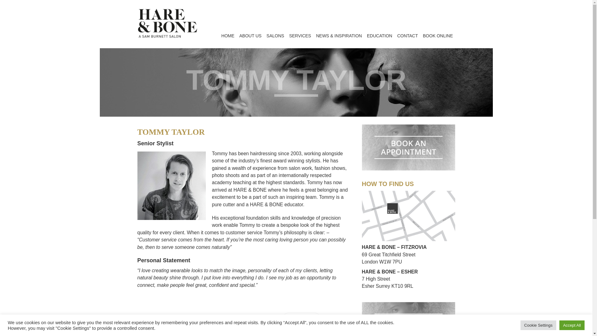 Image resolution: width=597 pixels, height=336 pixels. I want to click on BOOK ONLINE, so click(437, 36).